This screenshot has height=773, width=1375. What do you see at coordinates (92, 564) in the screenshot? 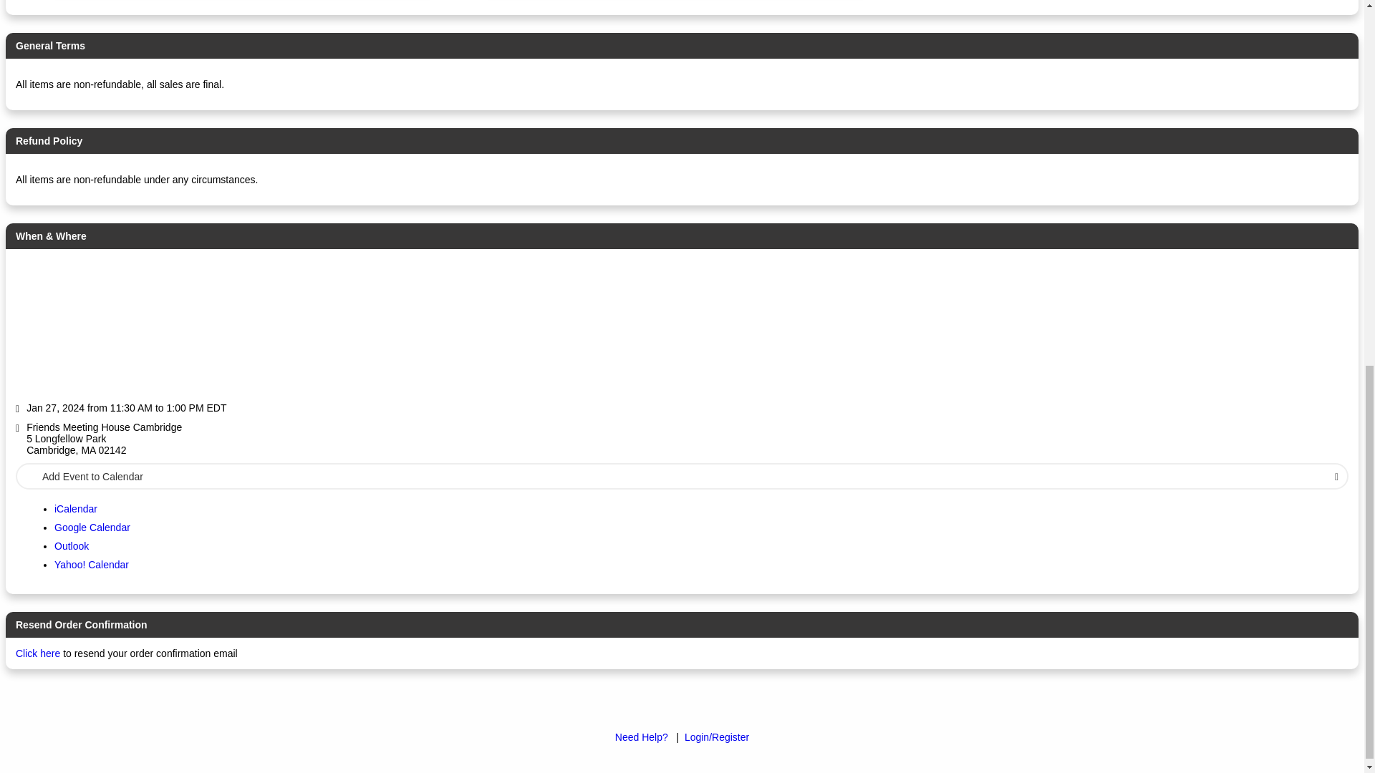
I see `Yahoo! Calendar` at bounding box center [92, 564].